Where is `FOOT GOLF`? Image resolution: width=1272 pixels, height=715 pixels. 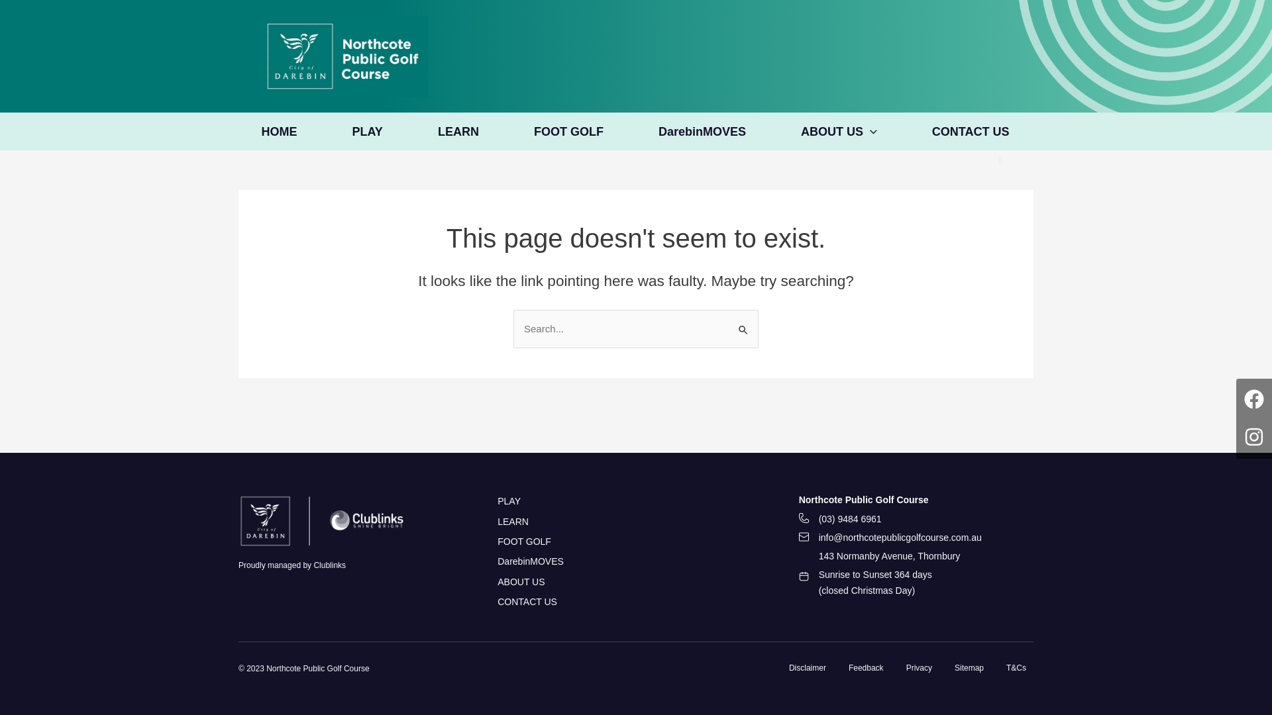
FOOT GOLF is located at coordinates (570, 131).